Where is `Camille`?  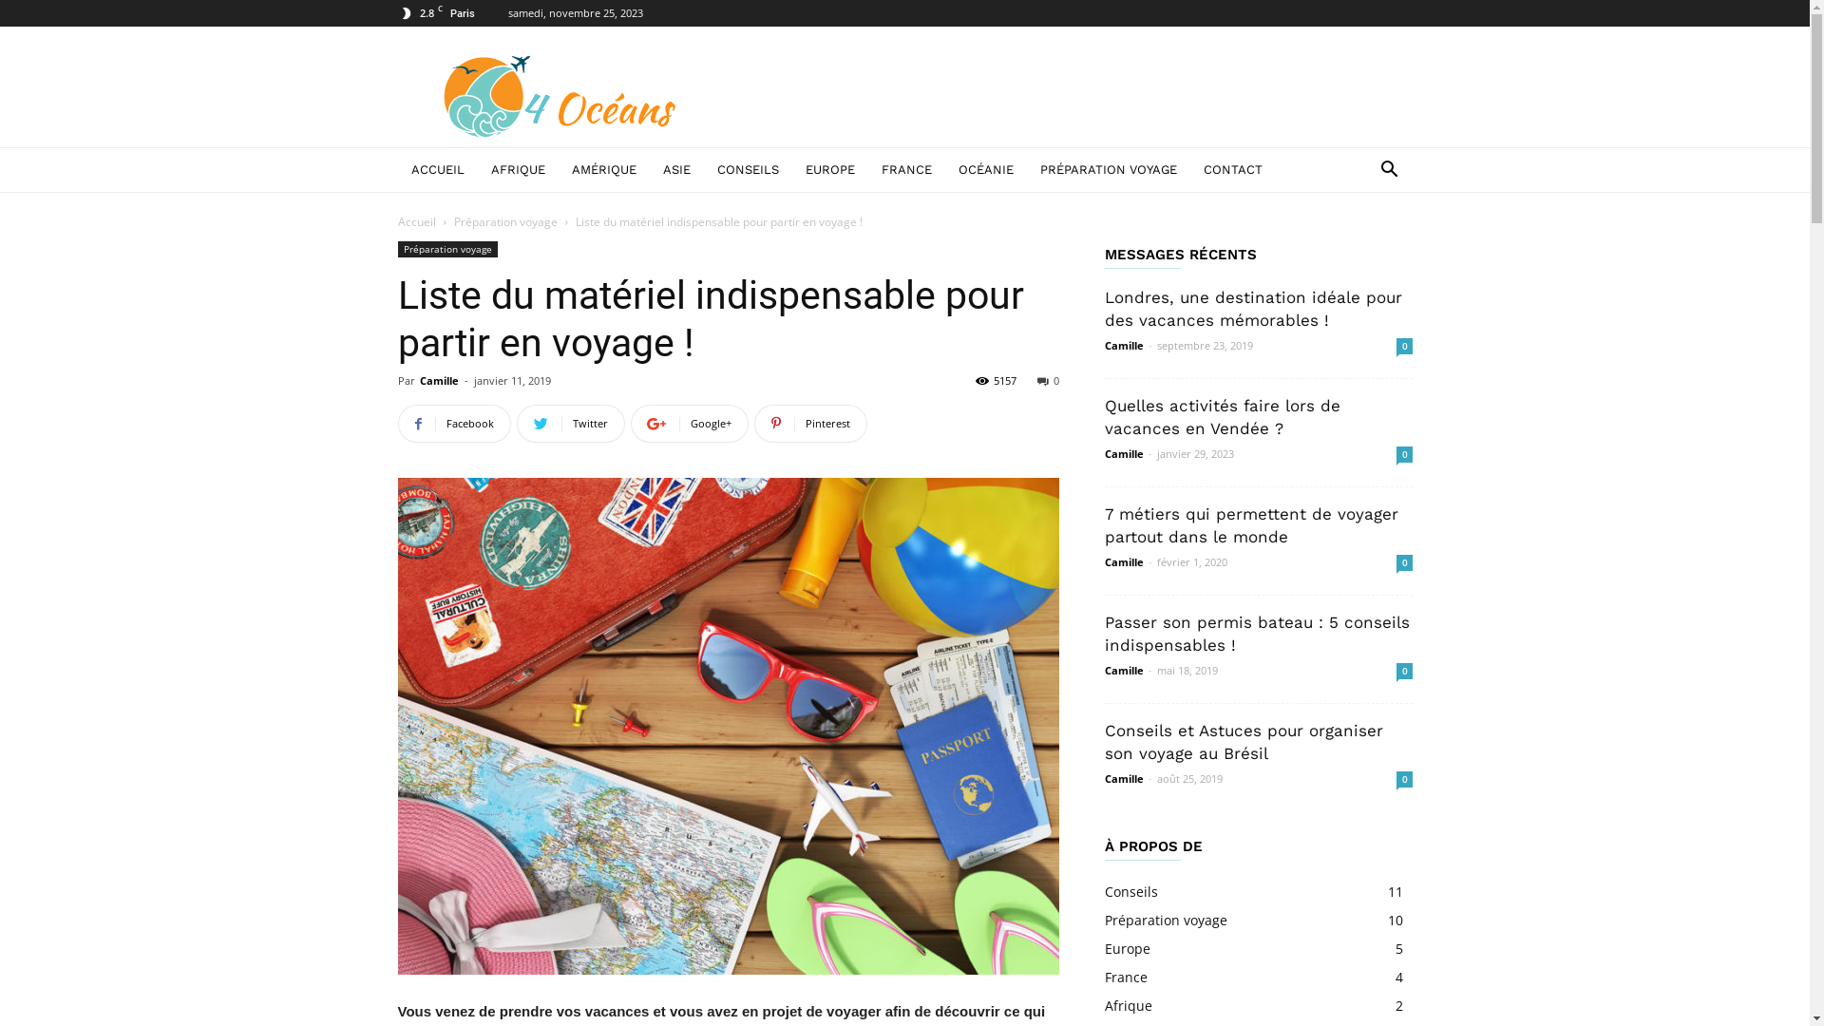
Camille is located at coordinates (1123, 562).